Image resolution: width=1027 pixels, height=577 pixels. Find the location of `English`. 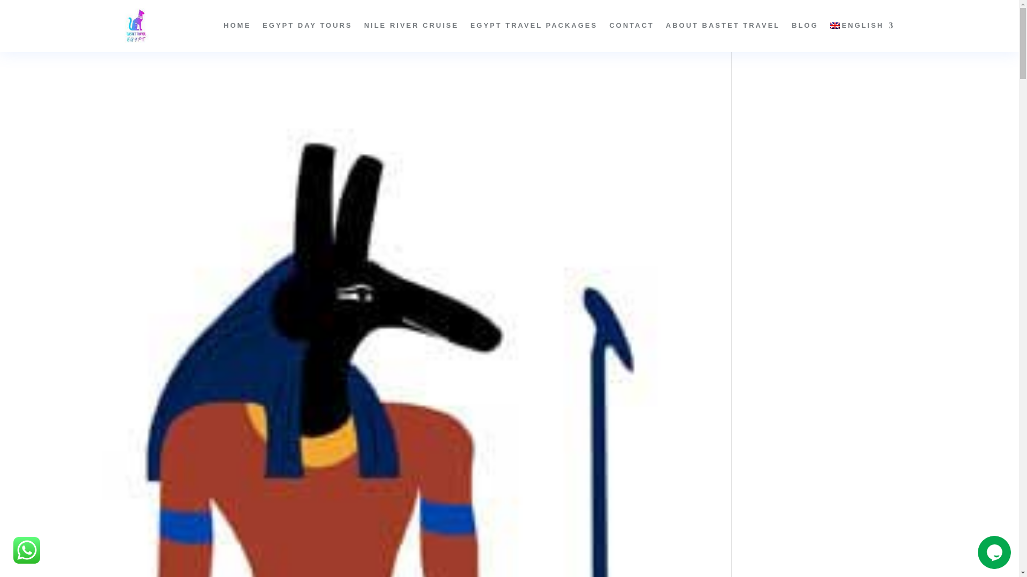

English is located at coordinates (862, 26).